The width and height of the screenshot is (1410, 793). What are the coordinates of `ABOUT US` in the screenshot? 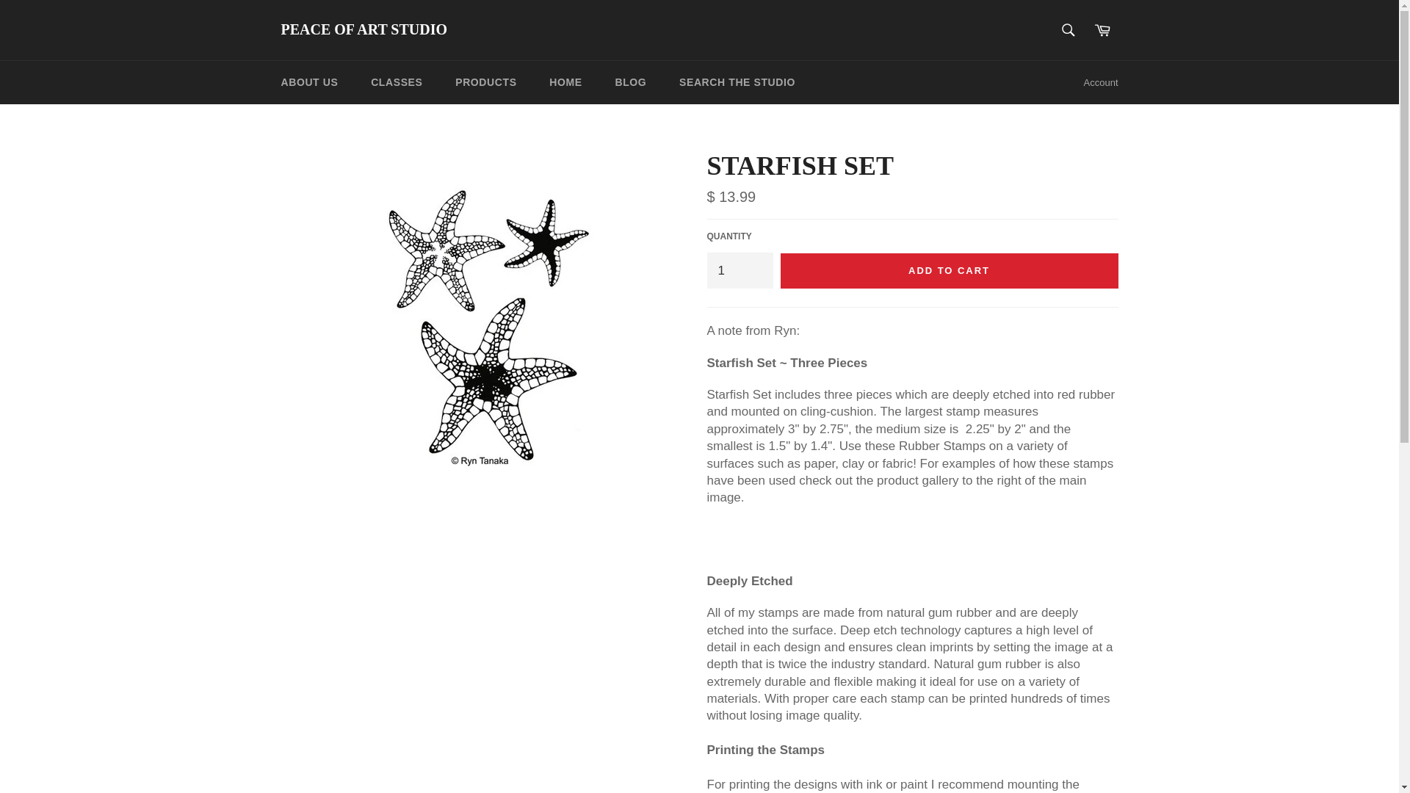 It's located at (309, 82).